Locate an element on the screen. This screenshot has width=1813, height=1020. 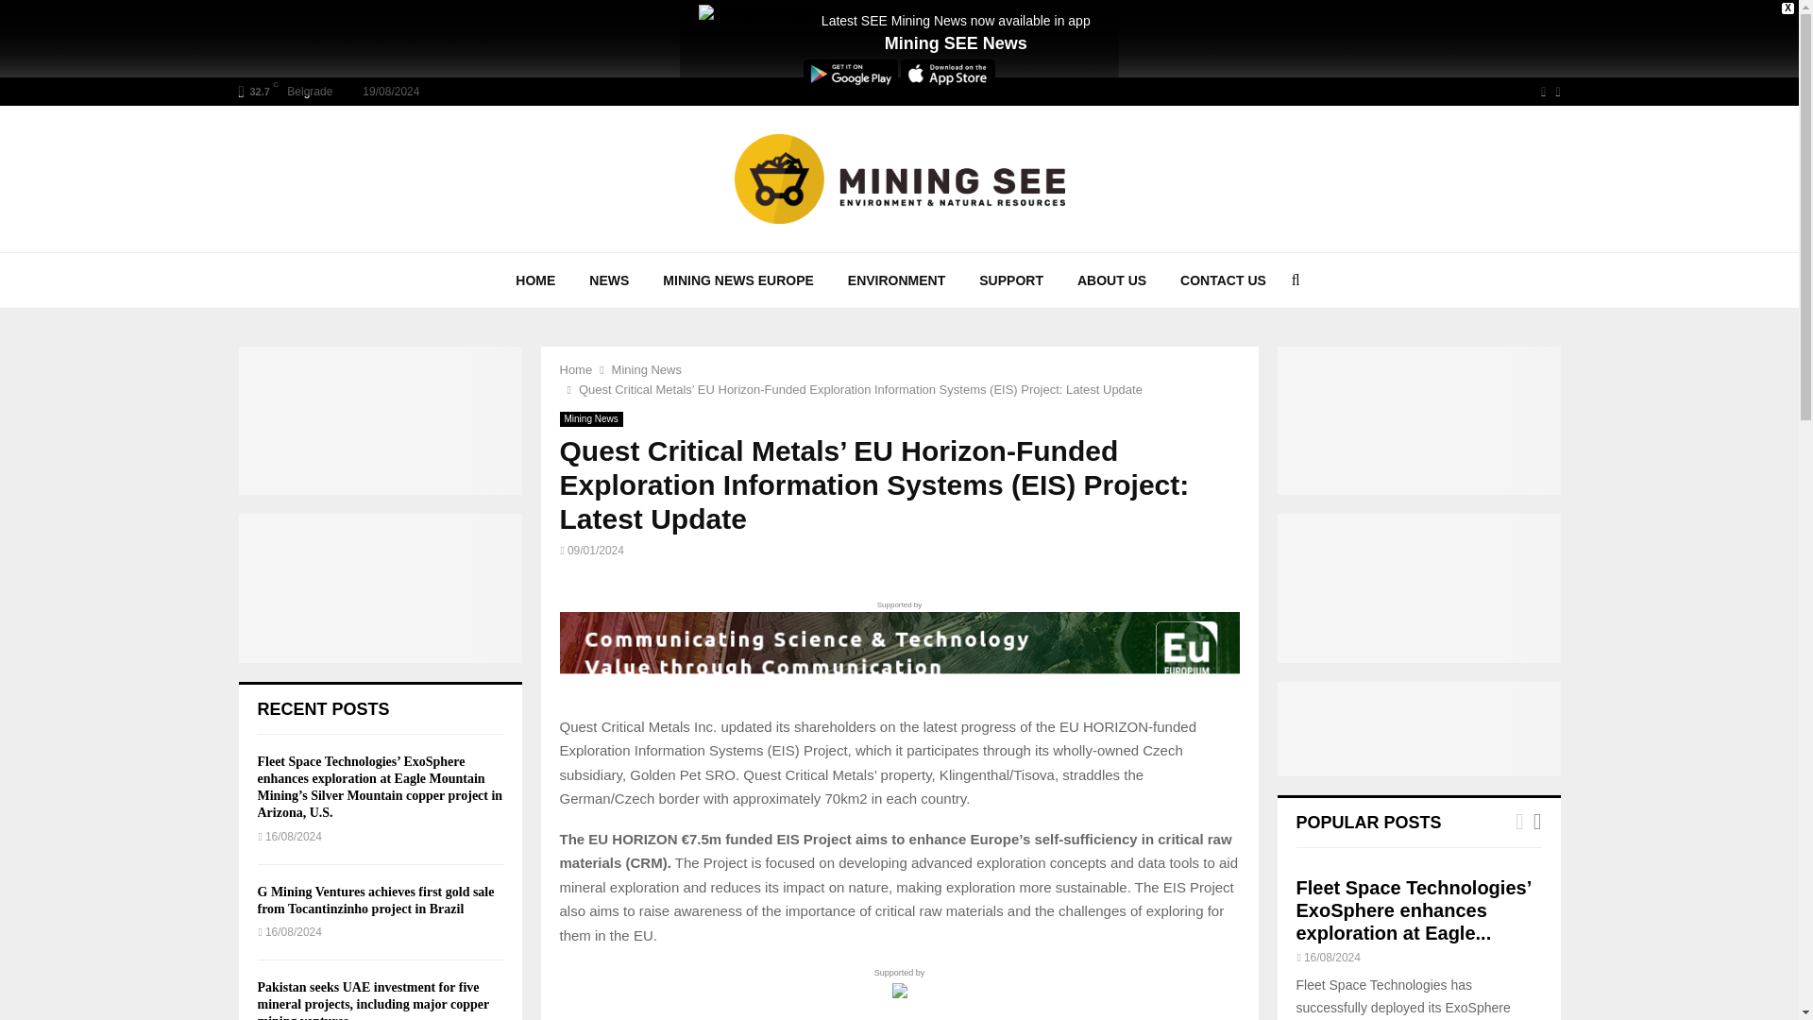
CONTACT US is located at coordinates (1224, 280).